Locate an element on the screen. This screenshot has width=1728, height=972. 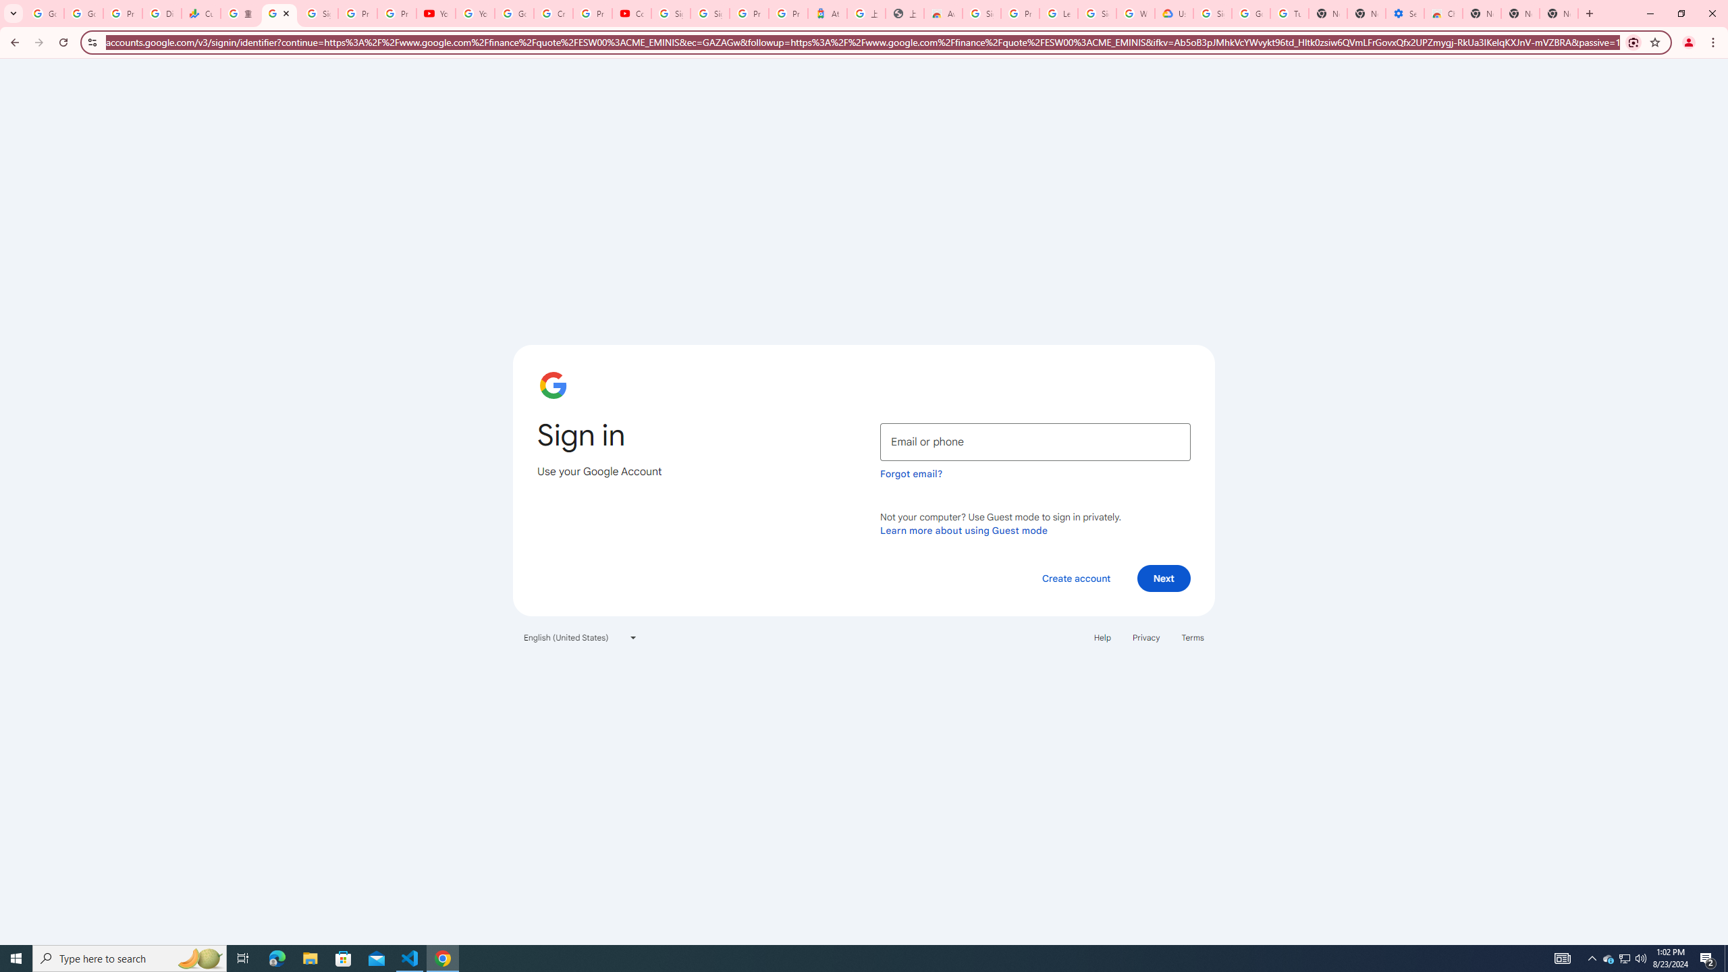
YouTube is located at coordinates (475, 13).